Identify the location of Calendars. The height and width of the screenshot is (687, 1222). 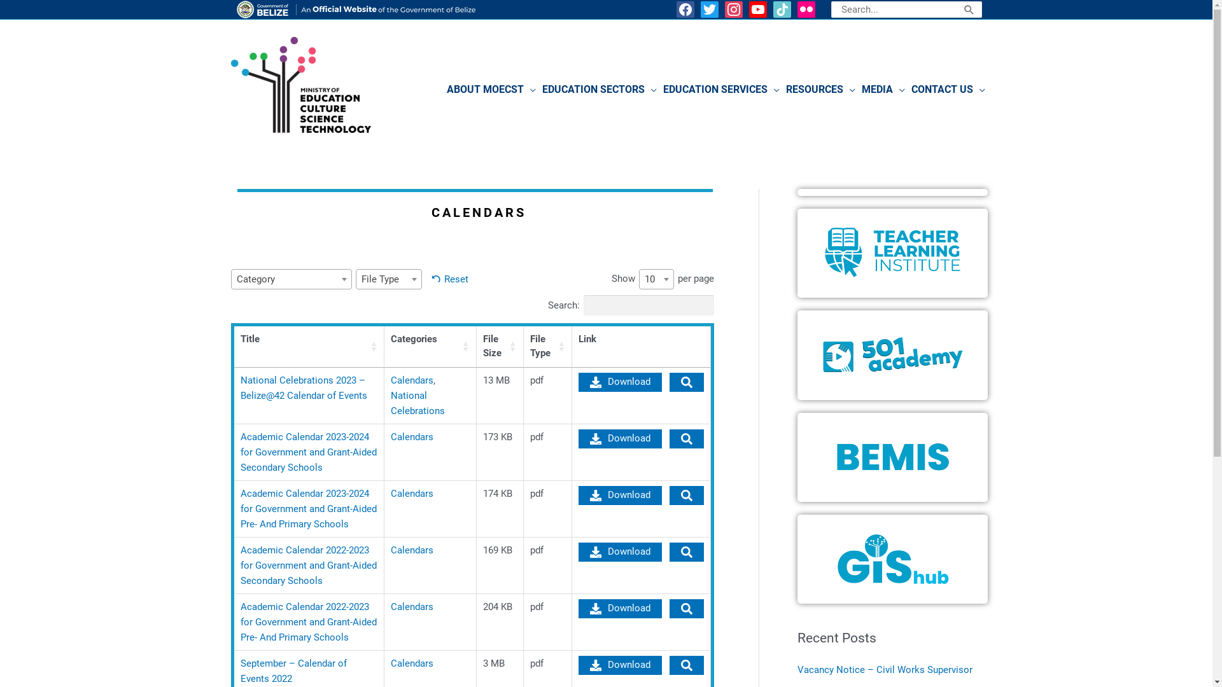
(412, 380).